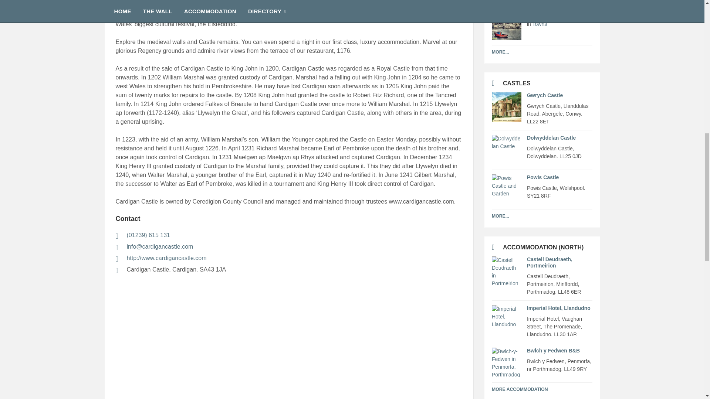 This screenshot has height=399, width=710. What do you see at coordinates (288, 247) in the screenshot?
I see `Email` at bounding box center [288, 247].